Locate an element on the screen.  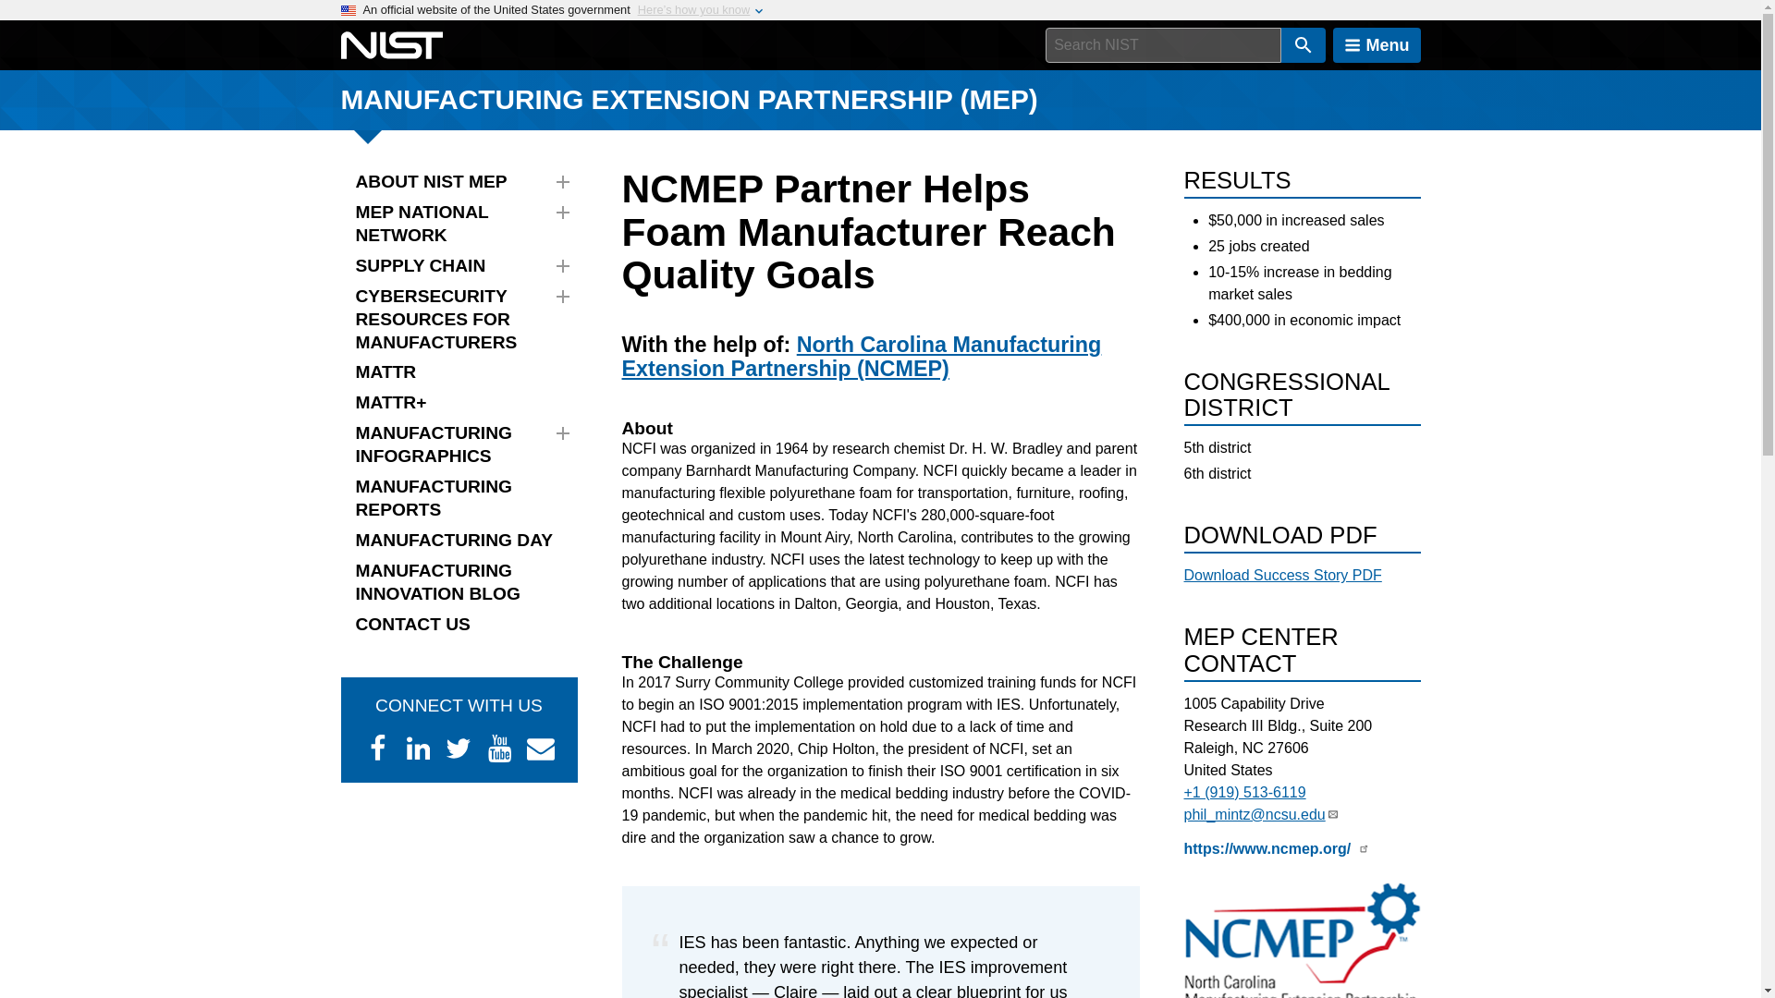
Youtube is located at coordinates (499, 748).